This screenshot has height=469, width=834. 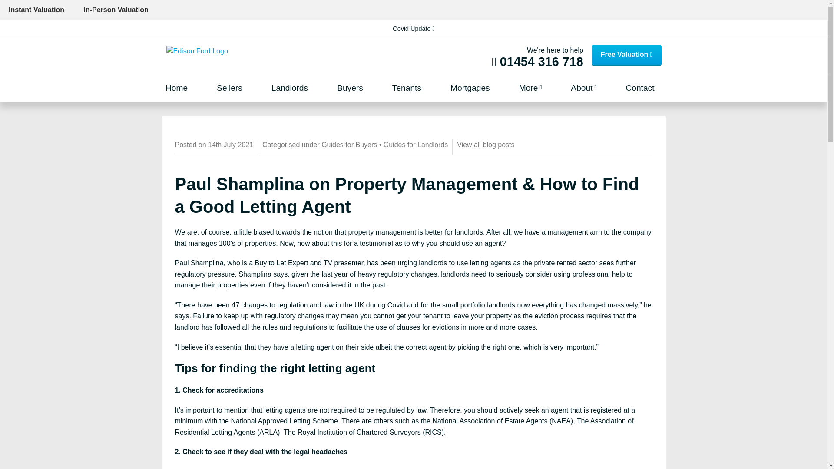 I want to click on More, so click(x=530, y=88).